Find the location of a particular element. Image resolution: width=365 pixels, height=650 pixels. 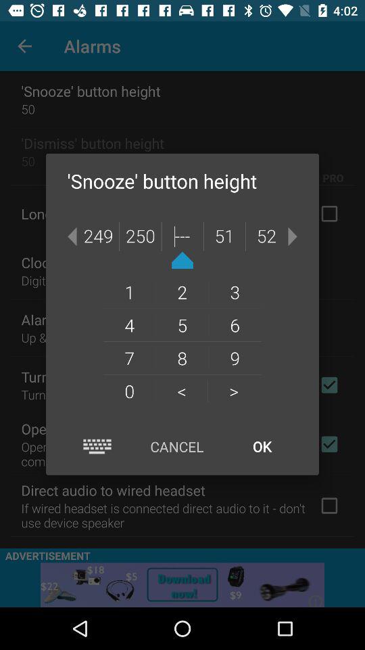

turn off item to the right of 1 is located at coordinates (182, 292).